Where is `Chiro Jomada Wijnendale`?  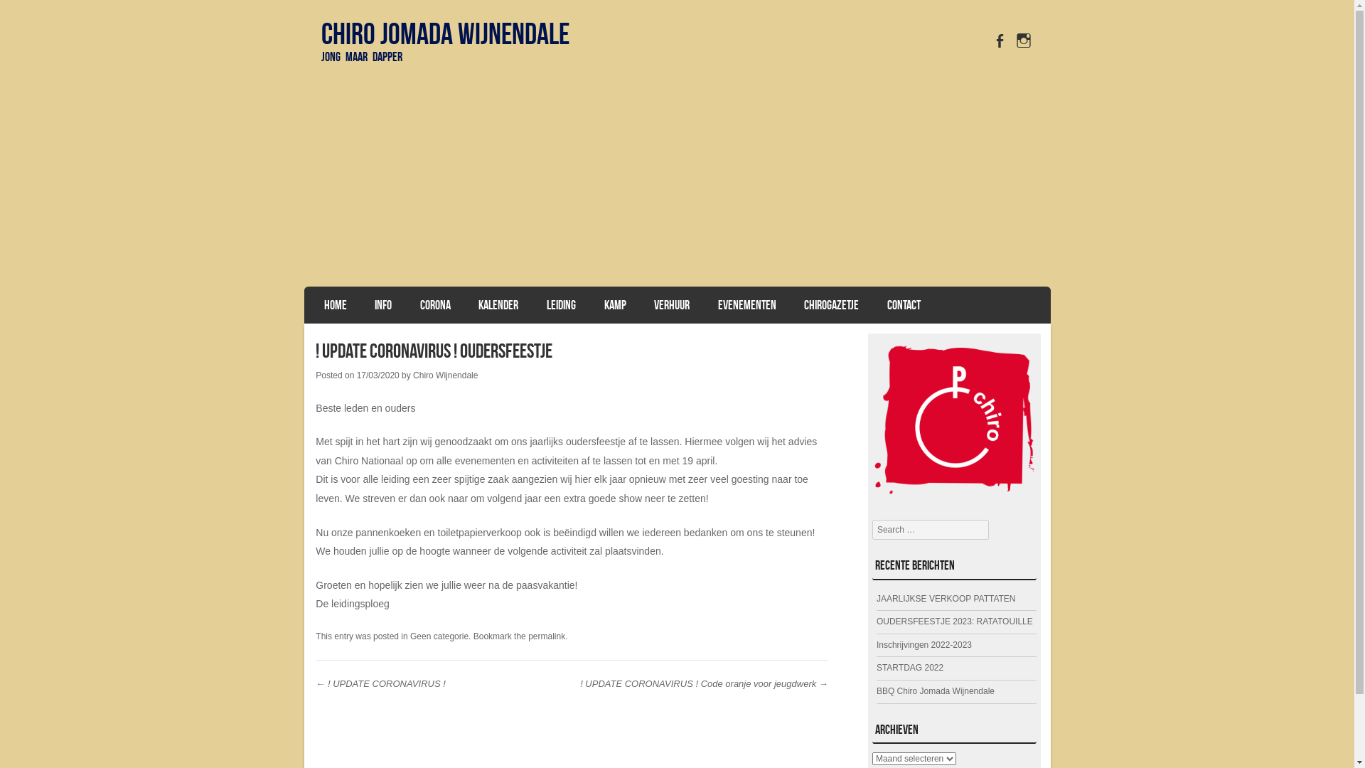
Chiro Jomada Wijnendale is located at coordinates (678, 182).